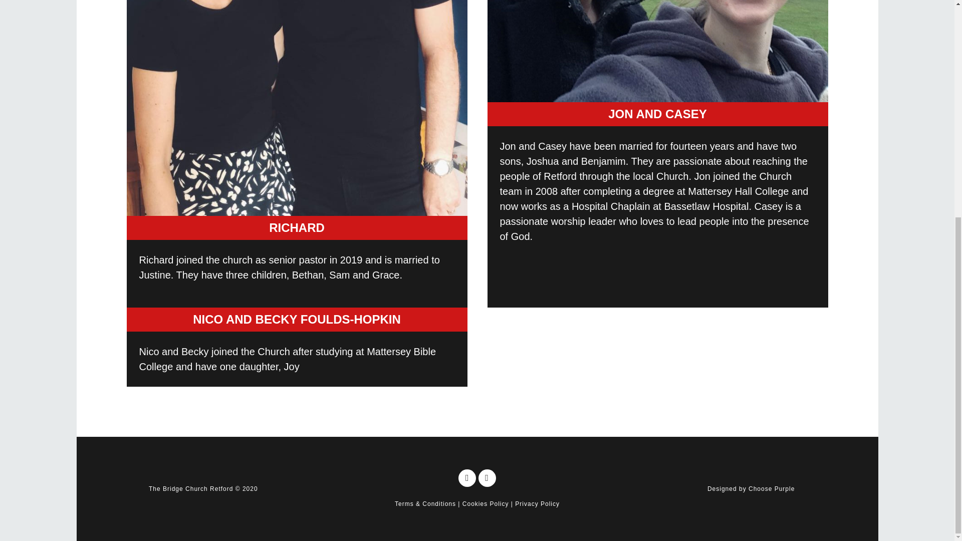 The height and width of the screenshot is (541, 962). What do you see at coordinates (537, 504) in the screenshot?
I see `Privacy Policy` at bounding box center [537, 504].